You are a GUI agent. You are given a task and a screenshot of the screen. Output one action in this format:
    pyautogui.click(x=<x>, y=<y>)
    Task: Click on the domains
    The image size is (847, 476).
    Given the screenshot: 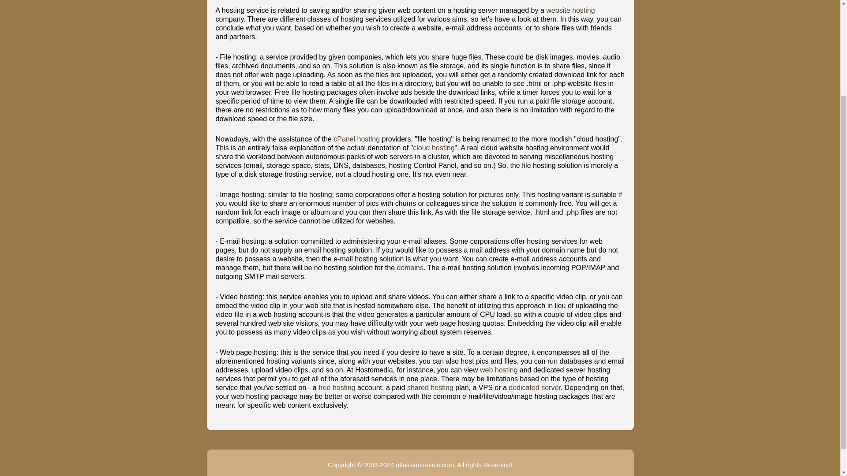 What is the action you would take?
    pyautogui.click(x=409, y=268)
    